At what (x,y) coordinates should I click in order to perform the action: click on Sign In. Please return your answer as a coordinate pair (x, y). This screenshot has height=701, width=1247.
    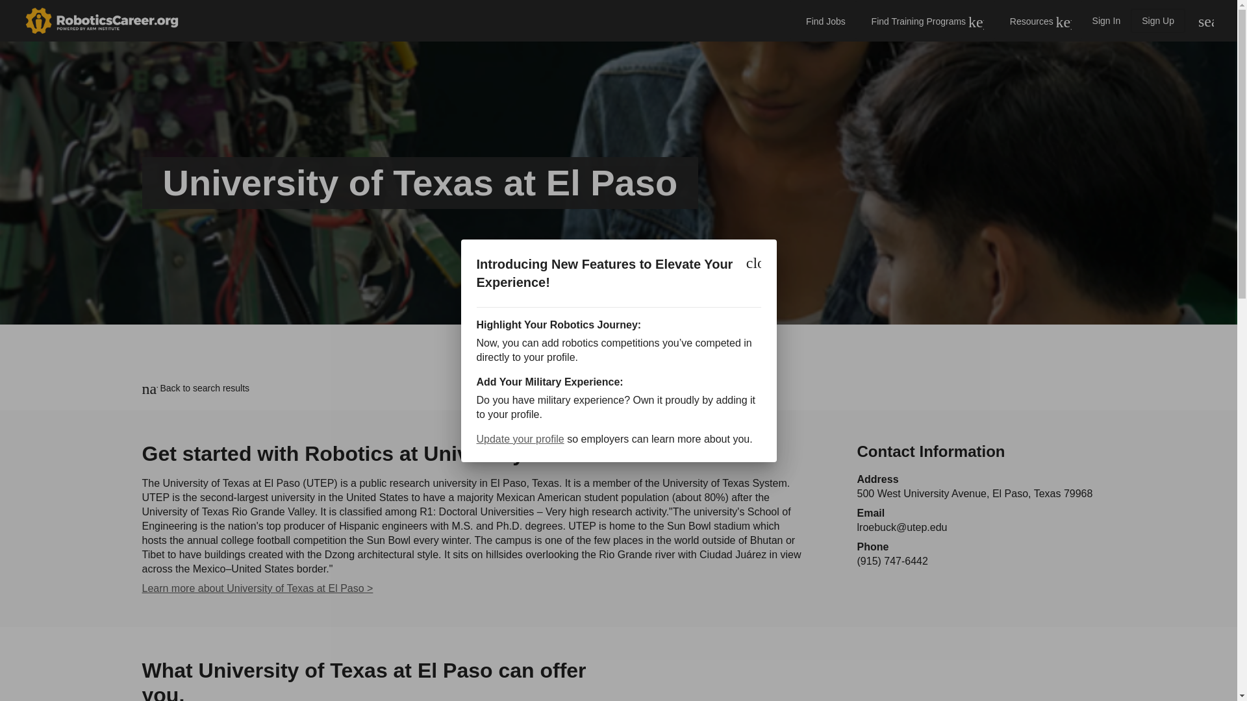
    Looking at the image, I should click on (1107, 21).